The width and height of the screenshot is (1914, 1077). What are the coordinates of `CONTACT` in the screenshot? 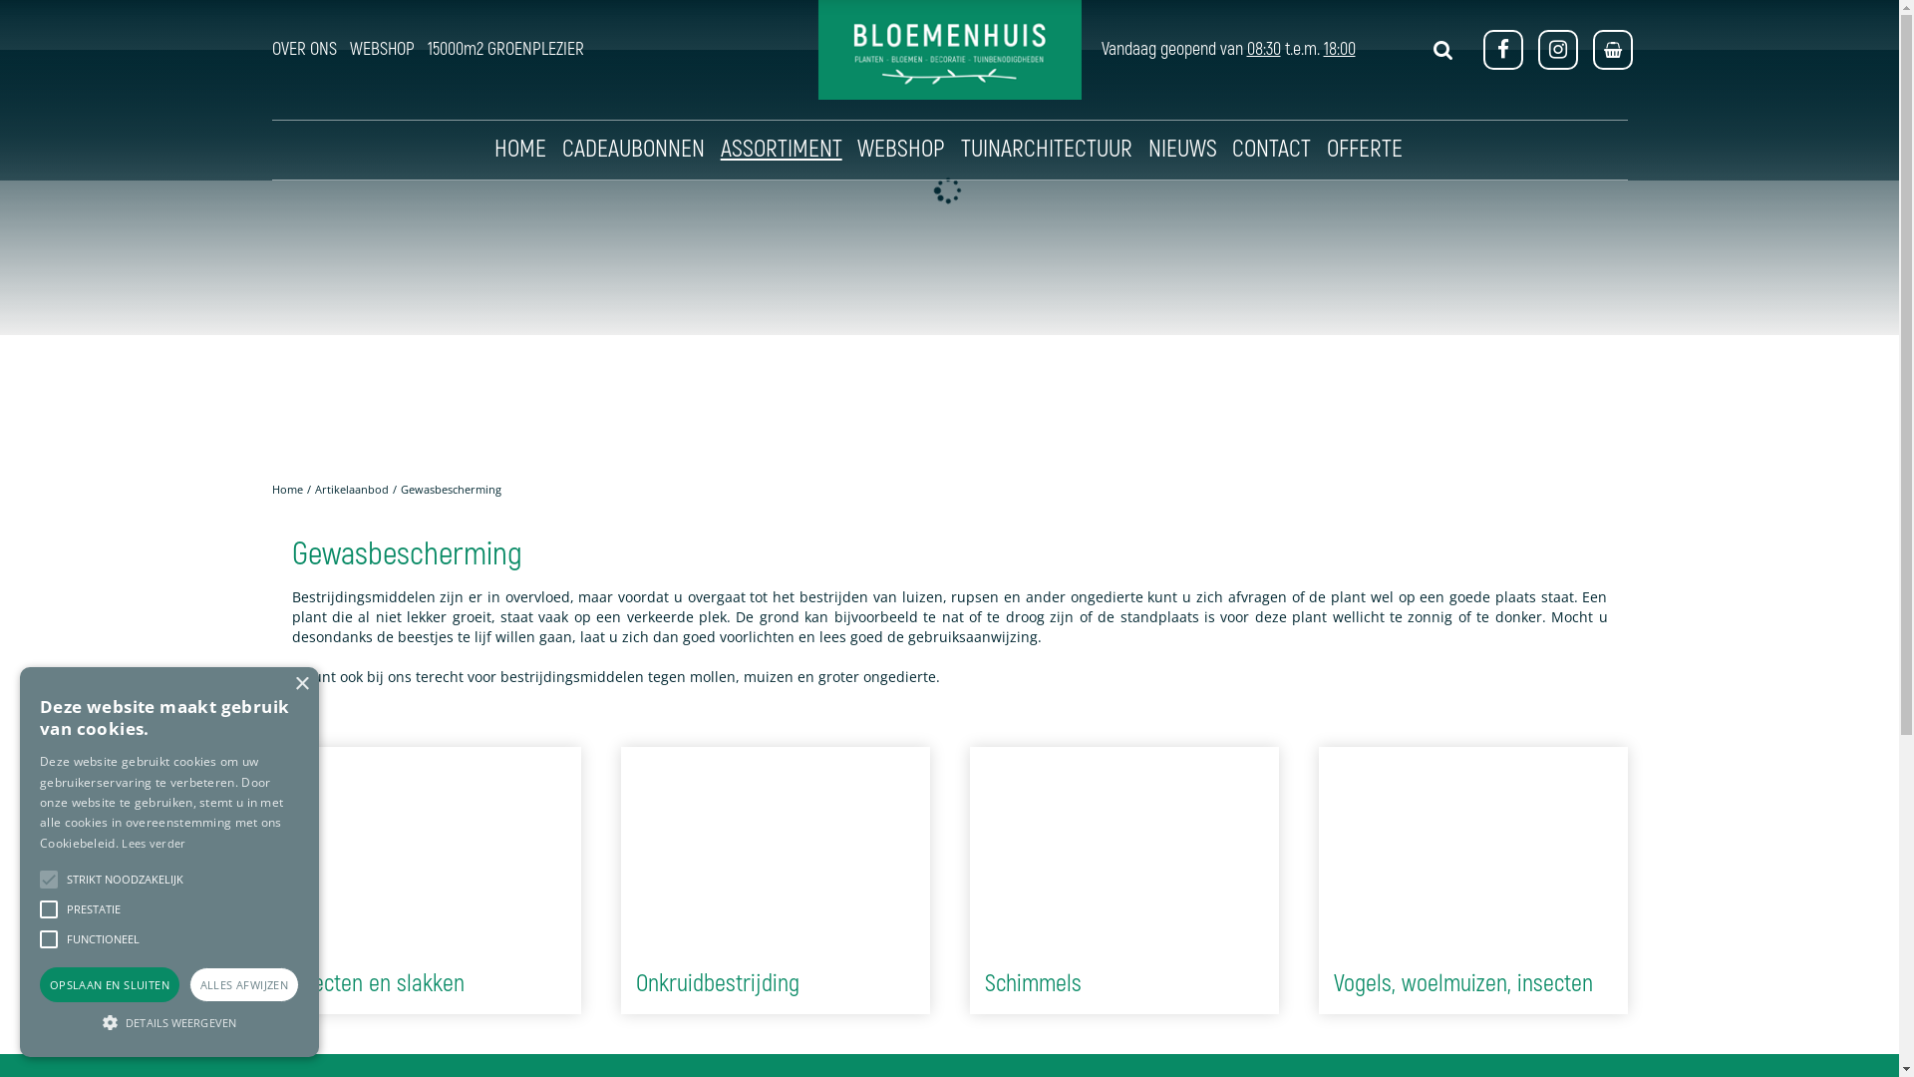 It's located at (1272, 150).